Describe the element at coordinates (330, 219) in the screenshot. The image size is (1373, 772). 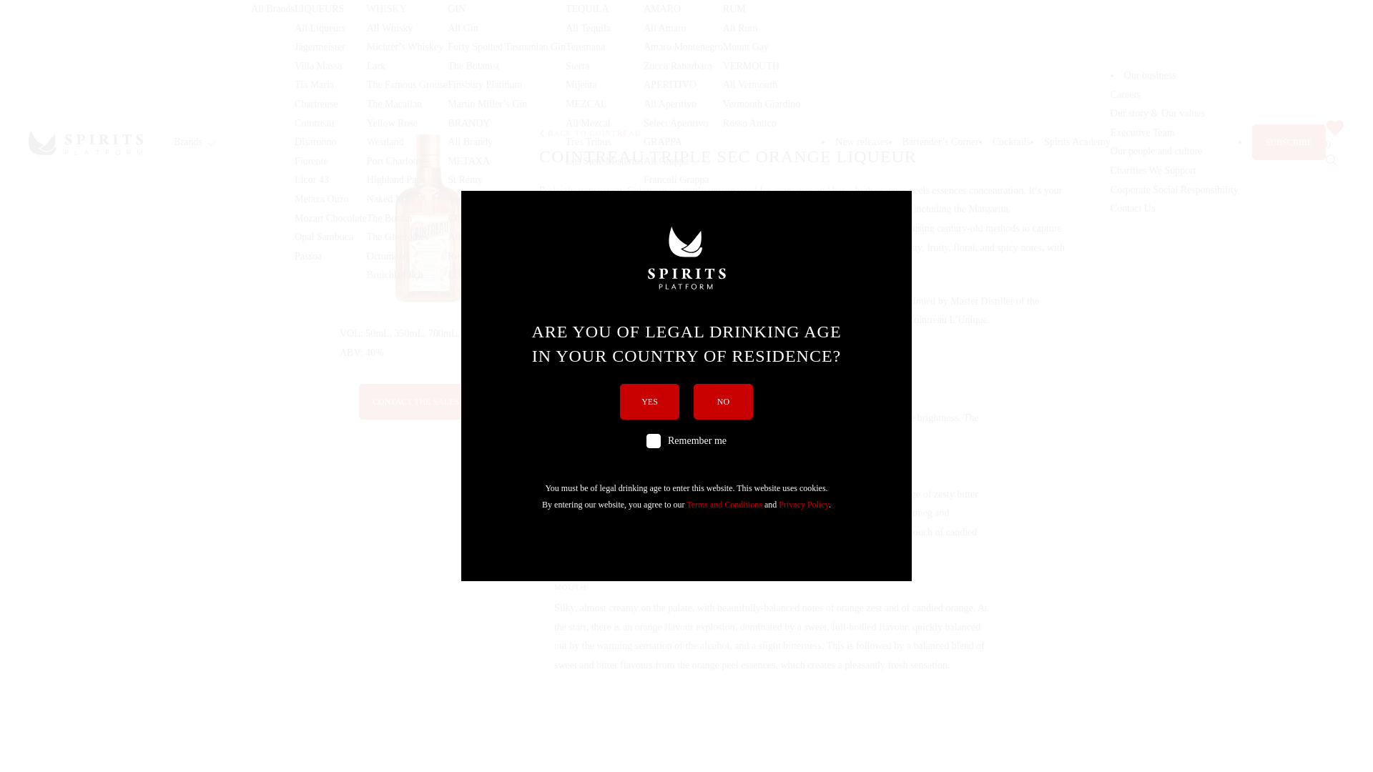
I see `Mozart Chocolate` at that location.